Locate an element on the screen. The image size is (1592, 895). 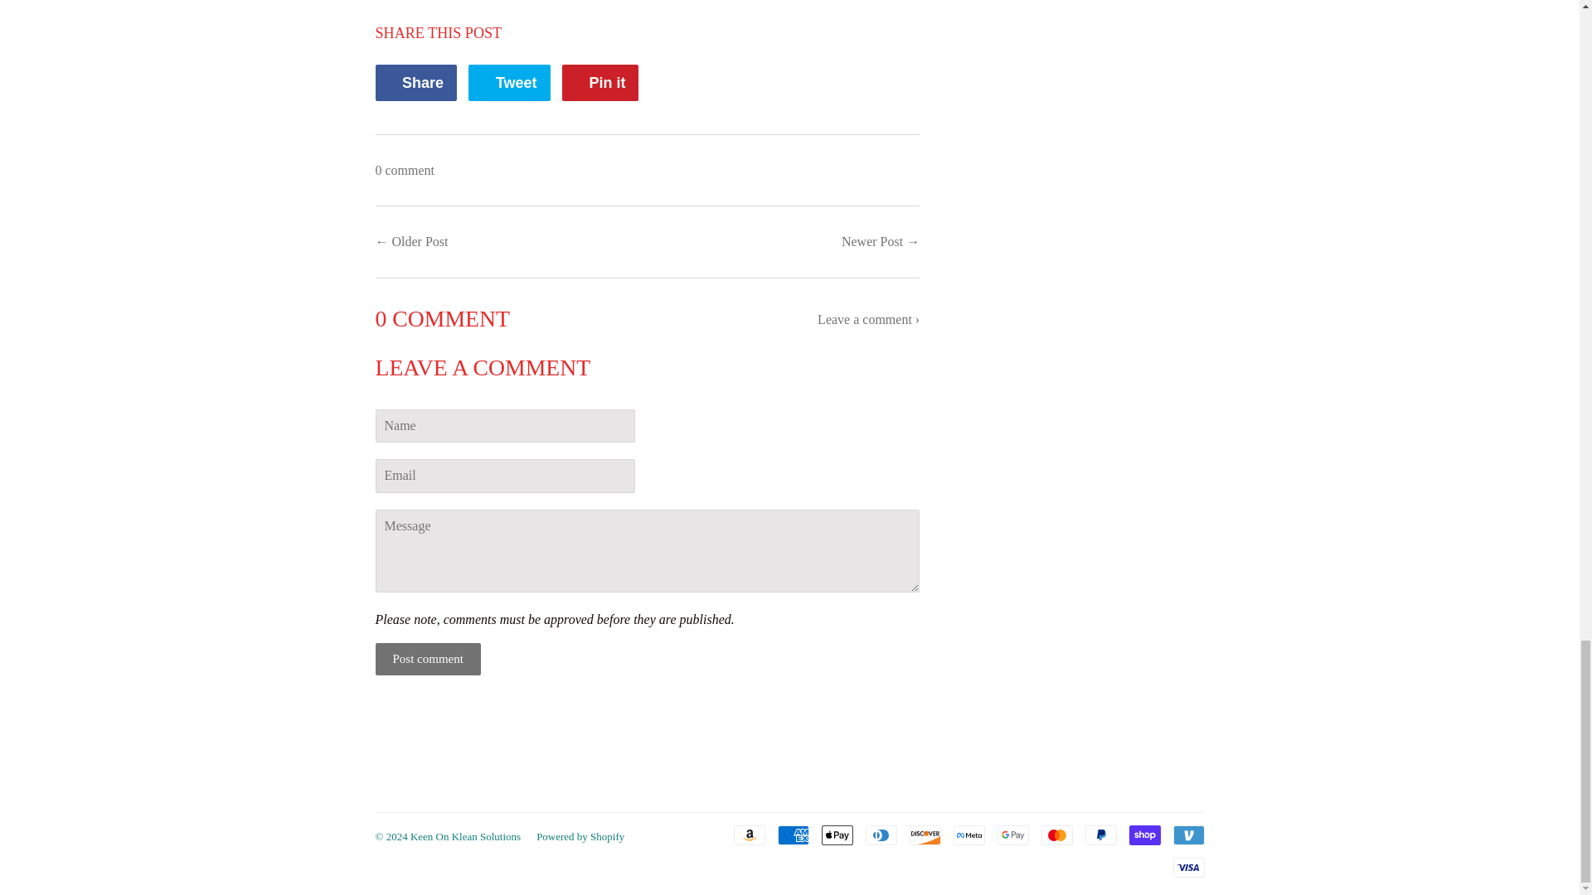
Shop Pay is located at coordinates (427, 660).